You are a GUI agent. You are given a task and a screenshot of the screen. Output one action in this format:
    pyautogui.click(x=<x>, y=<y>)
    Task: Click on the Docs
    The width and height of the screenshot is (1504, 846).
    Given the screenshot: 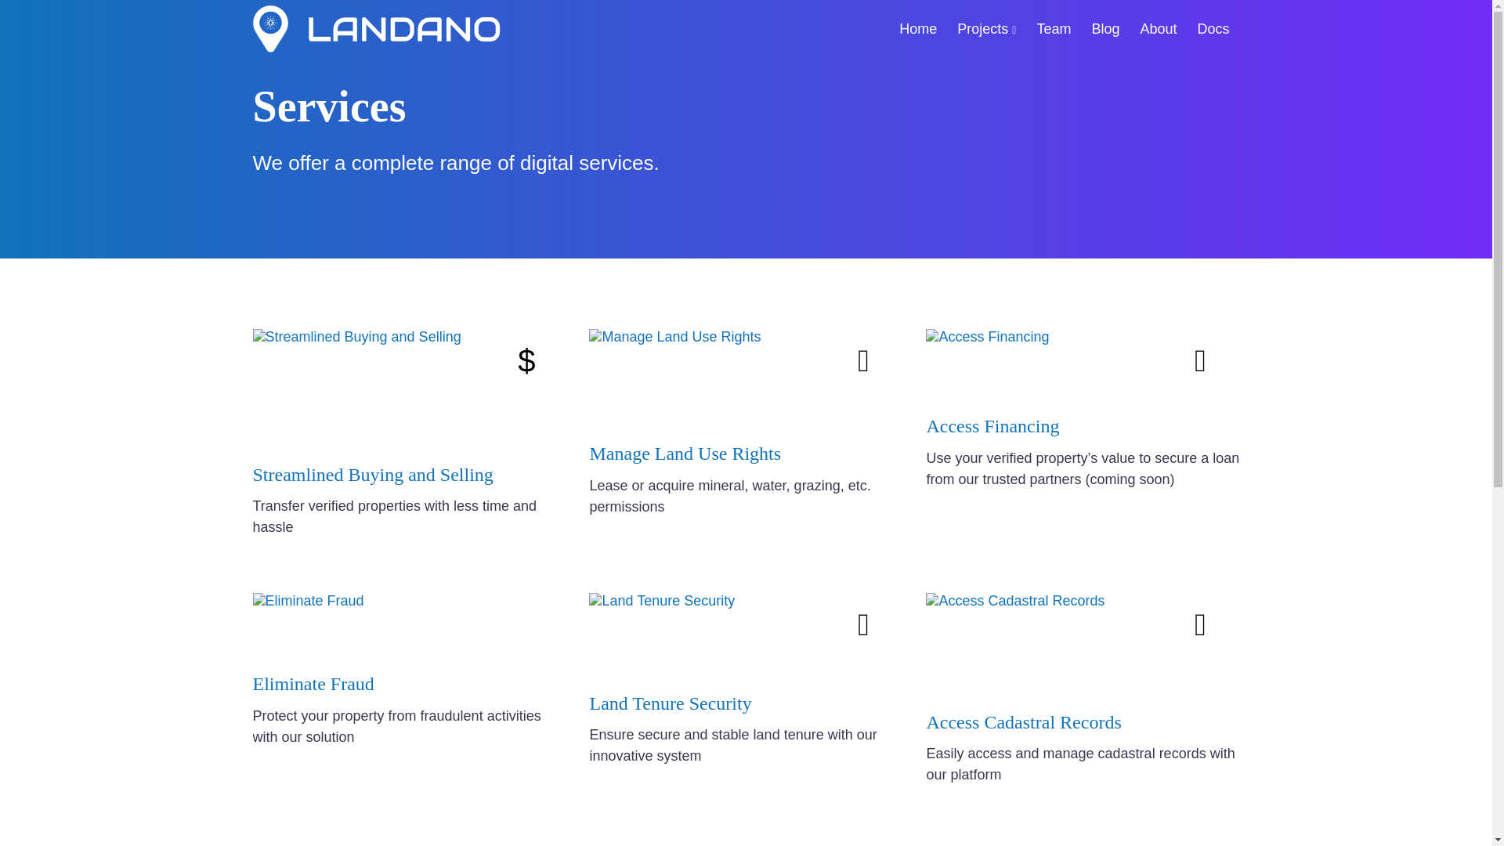 What is the action you would take?
    pyautogui.click(x=1213, y=28)
    